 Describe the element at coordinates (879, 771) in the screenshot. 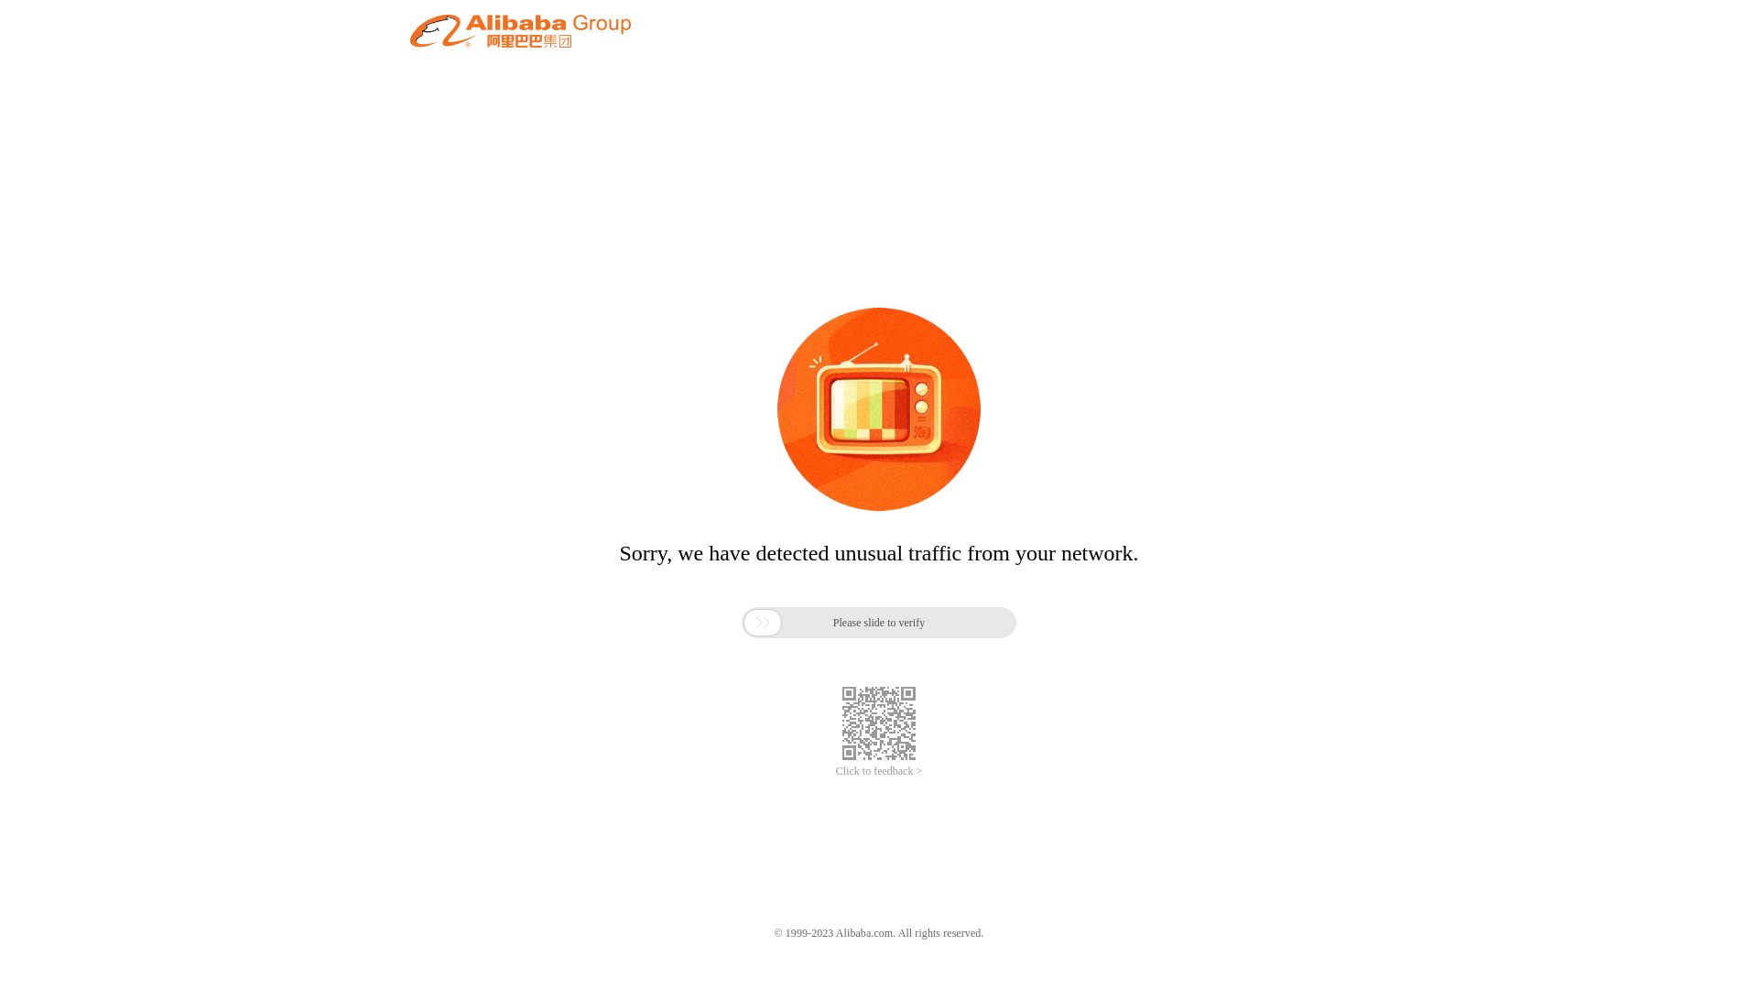

I see `Click to feedback >` at that location.